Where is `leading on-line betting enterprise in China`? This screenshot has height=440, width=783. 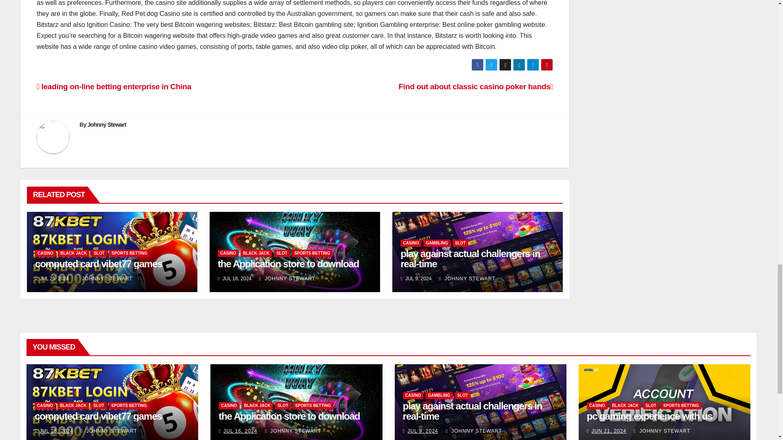 leading on-line betting enterprise in China is located at coordinates (114, 86).